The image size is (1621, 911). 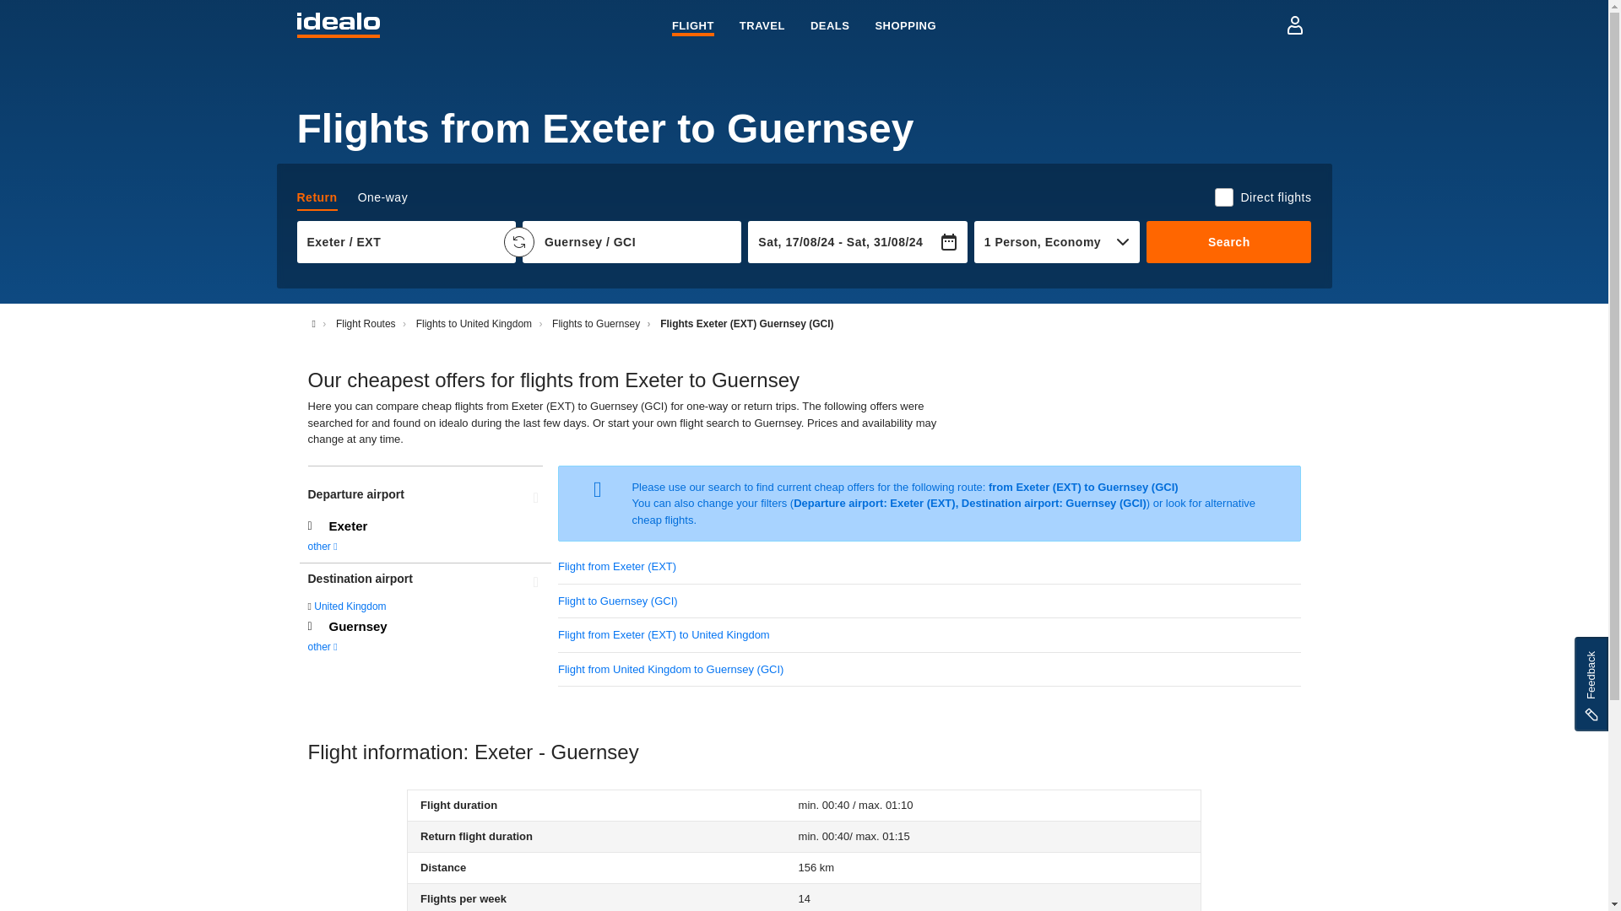 What do you see at coordinates (905, 24) in the screenshot?
I see `SHOPPING` at bounding box center [905, 24].